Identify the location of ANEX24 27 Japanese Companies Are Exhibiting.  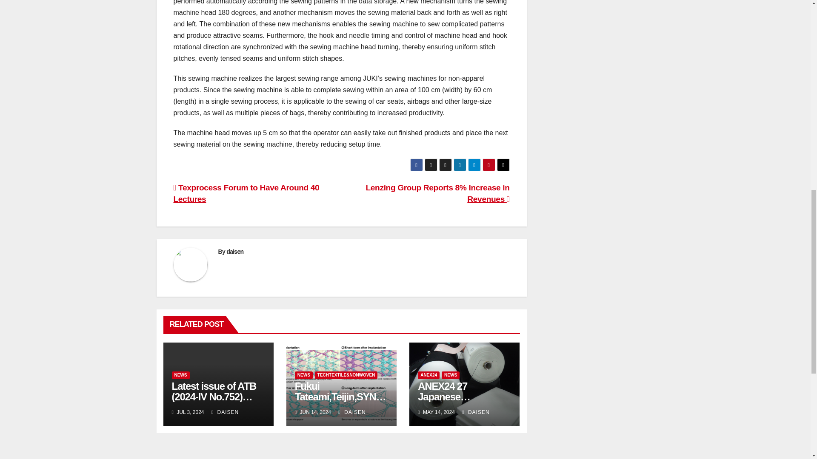
(452, 402).